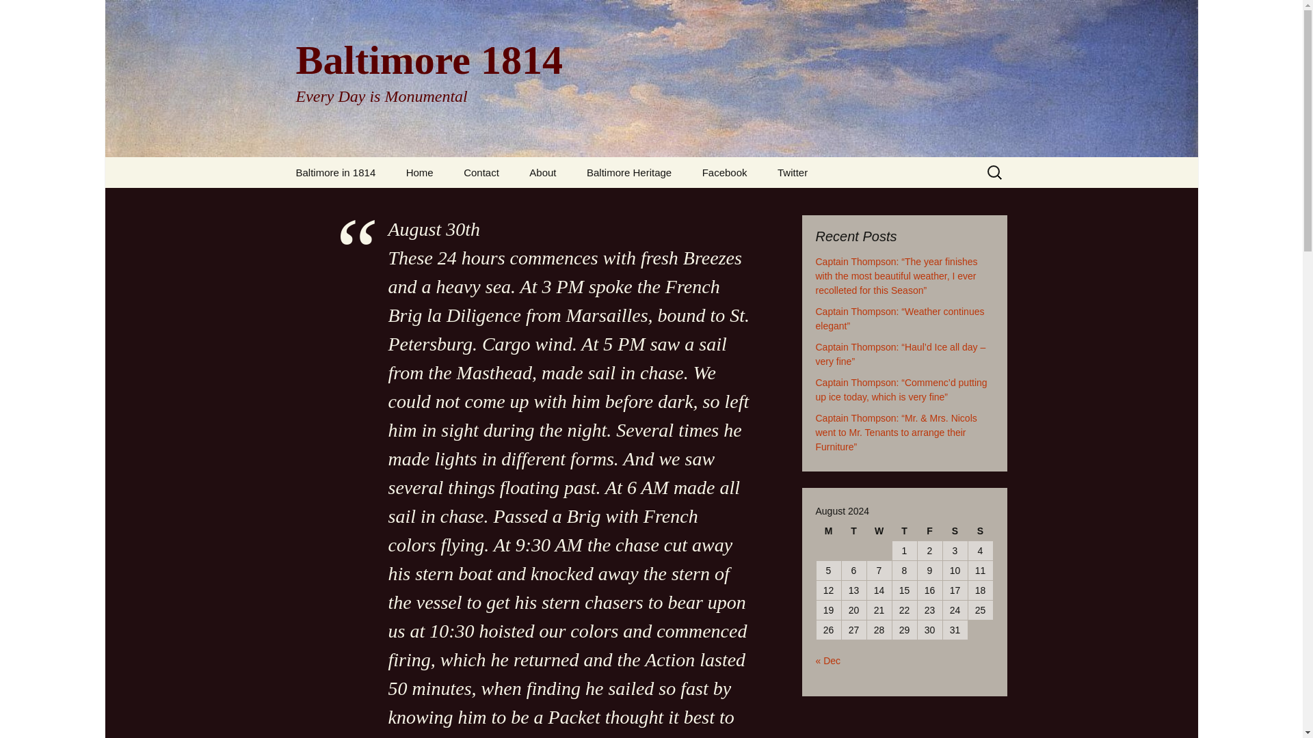 This screenshot has width=1313, height=738. Describe the element at coordinates (955, 530) in the screenshot. I see `Saturday` at that location.